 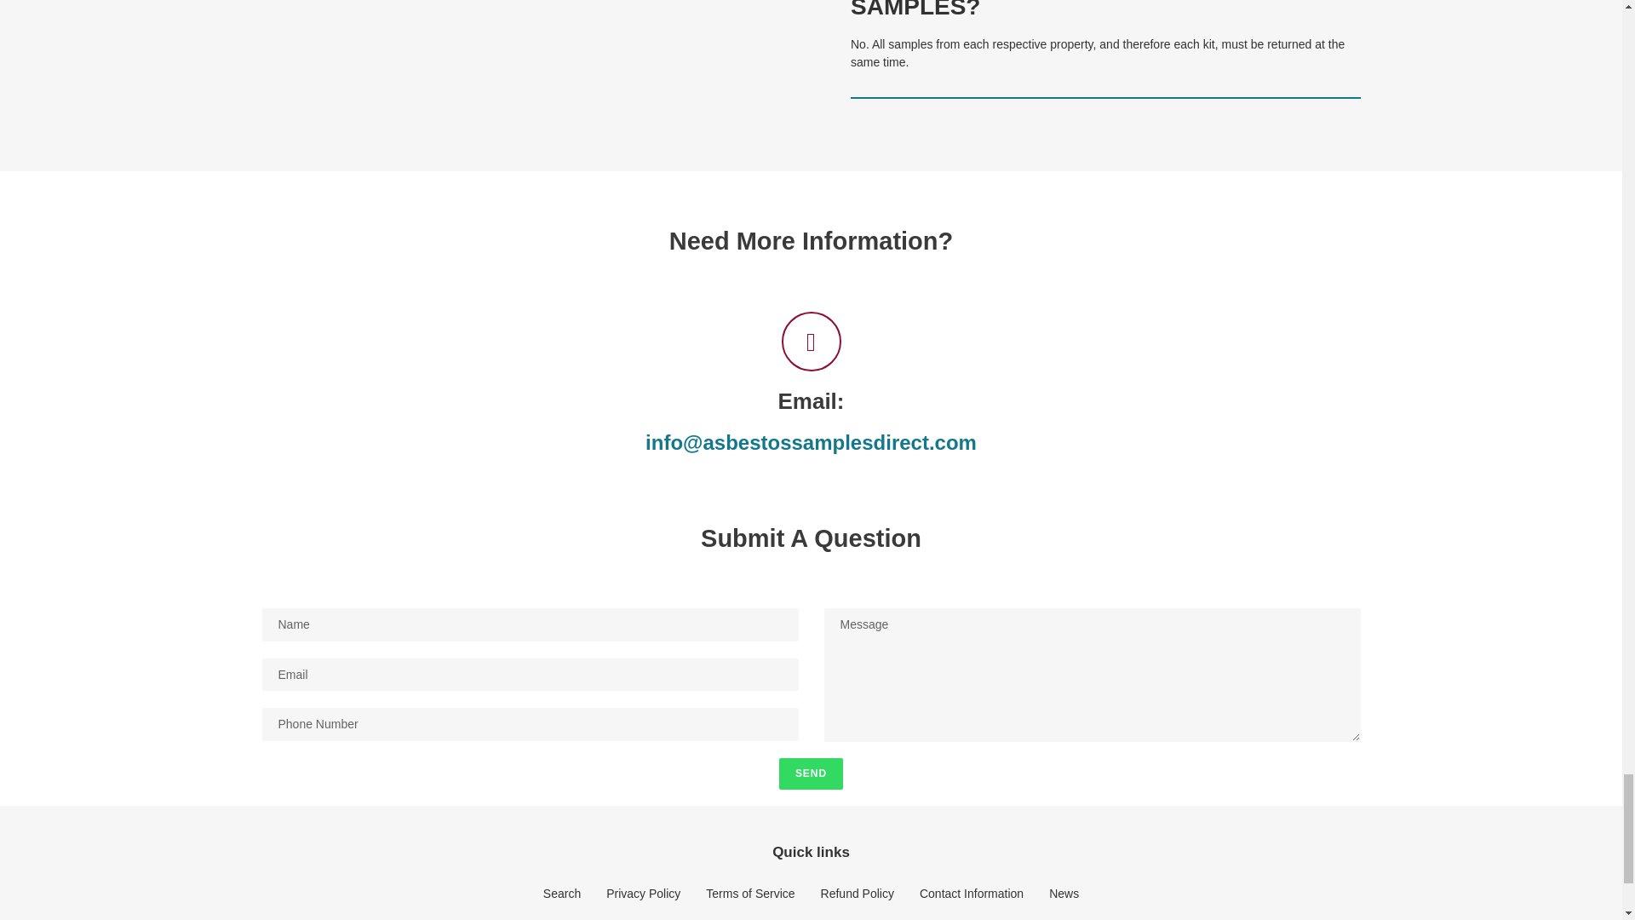 I want to click on Refund Policy, so click(x=857, y=894).